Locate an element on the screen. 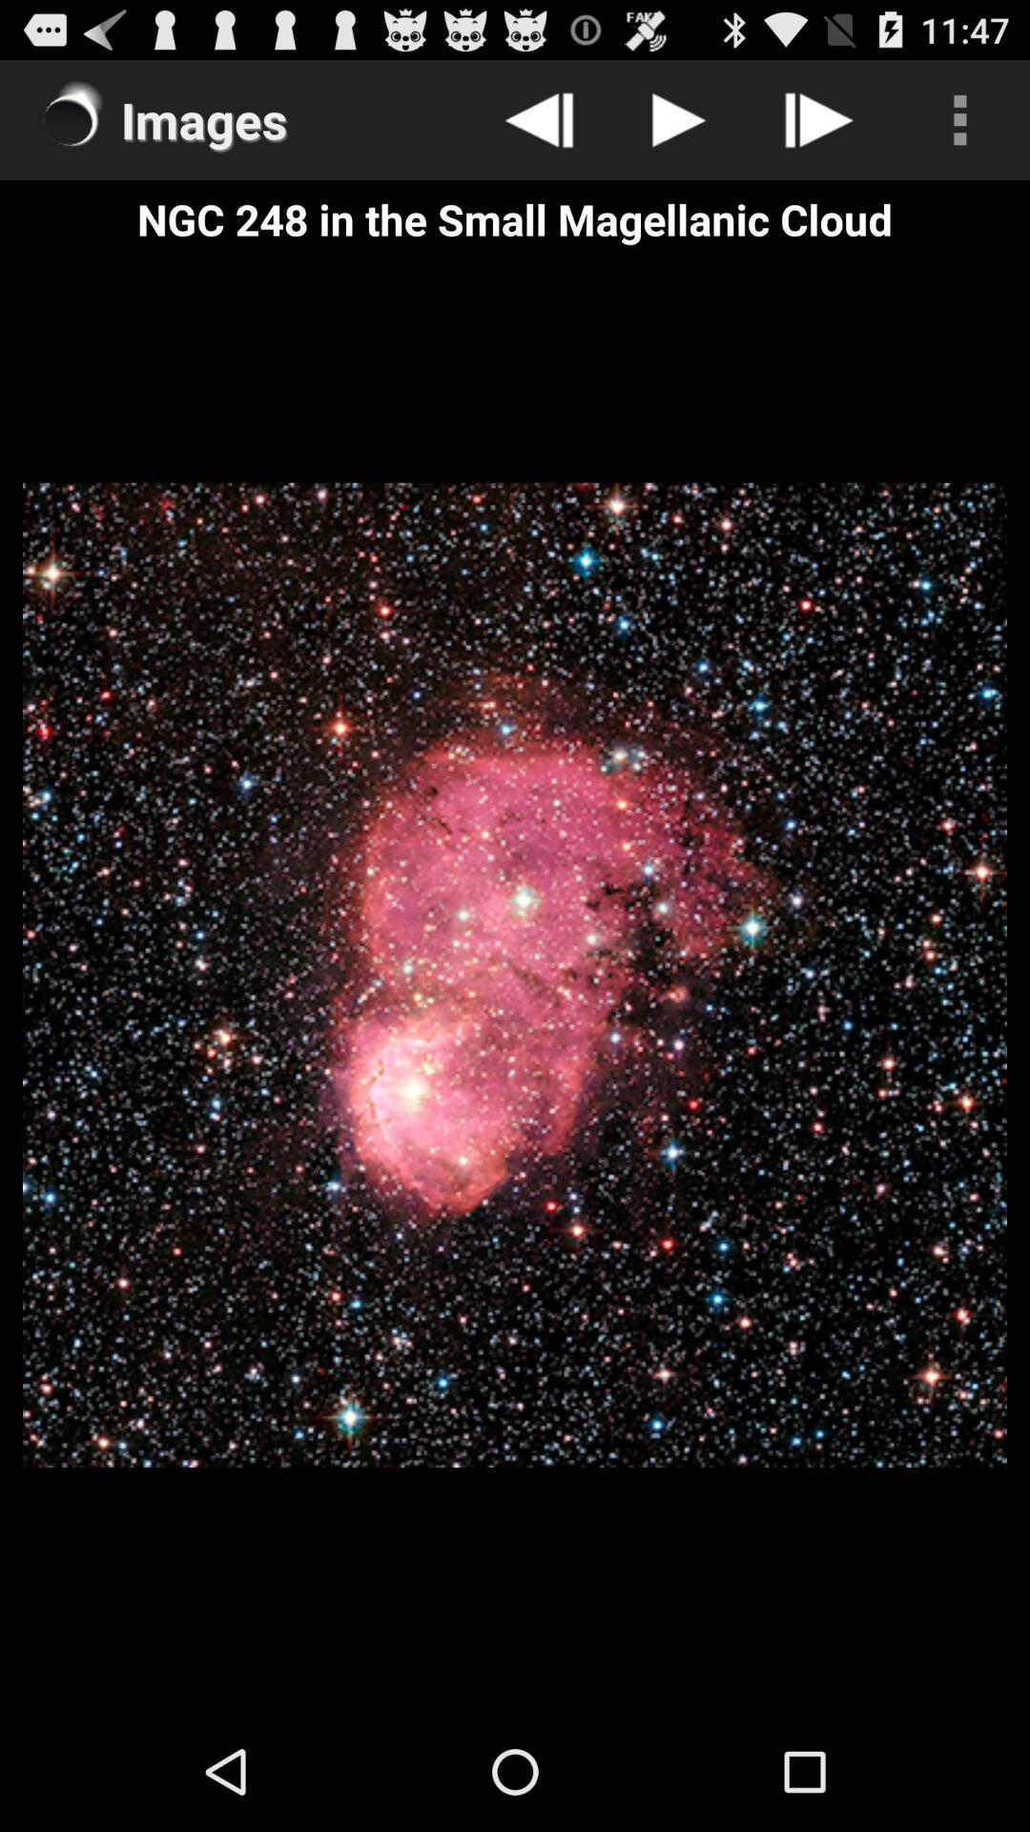  click app above ngc 248 in is located at coordinates (959, 120).